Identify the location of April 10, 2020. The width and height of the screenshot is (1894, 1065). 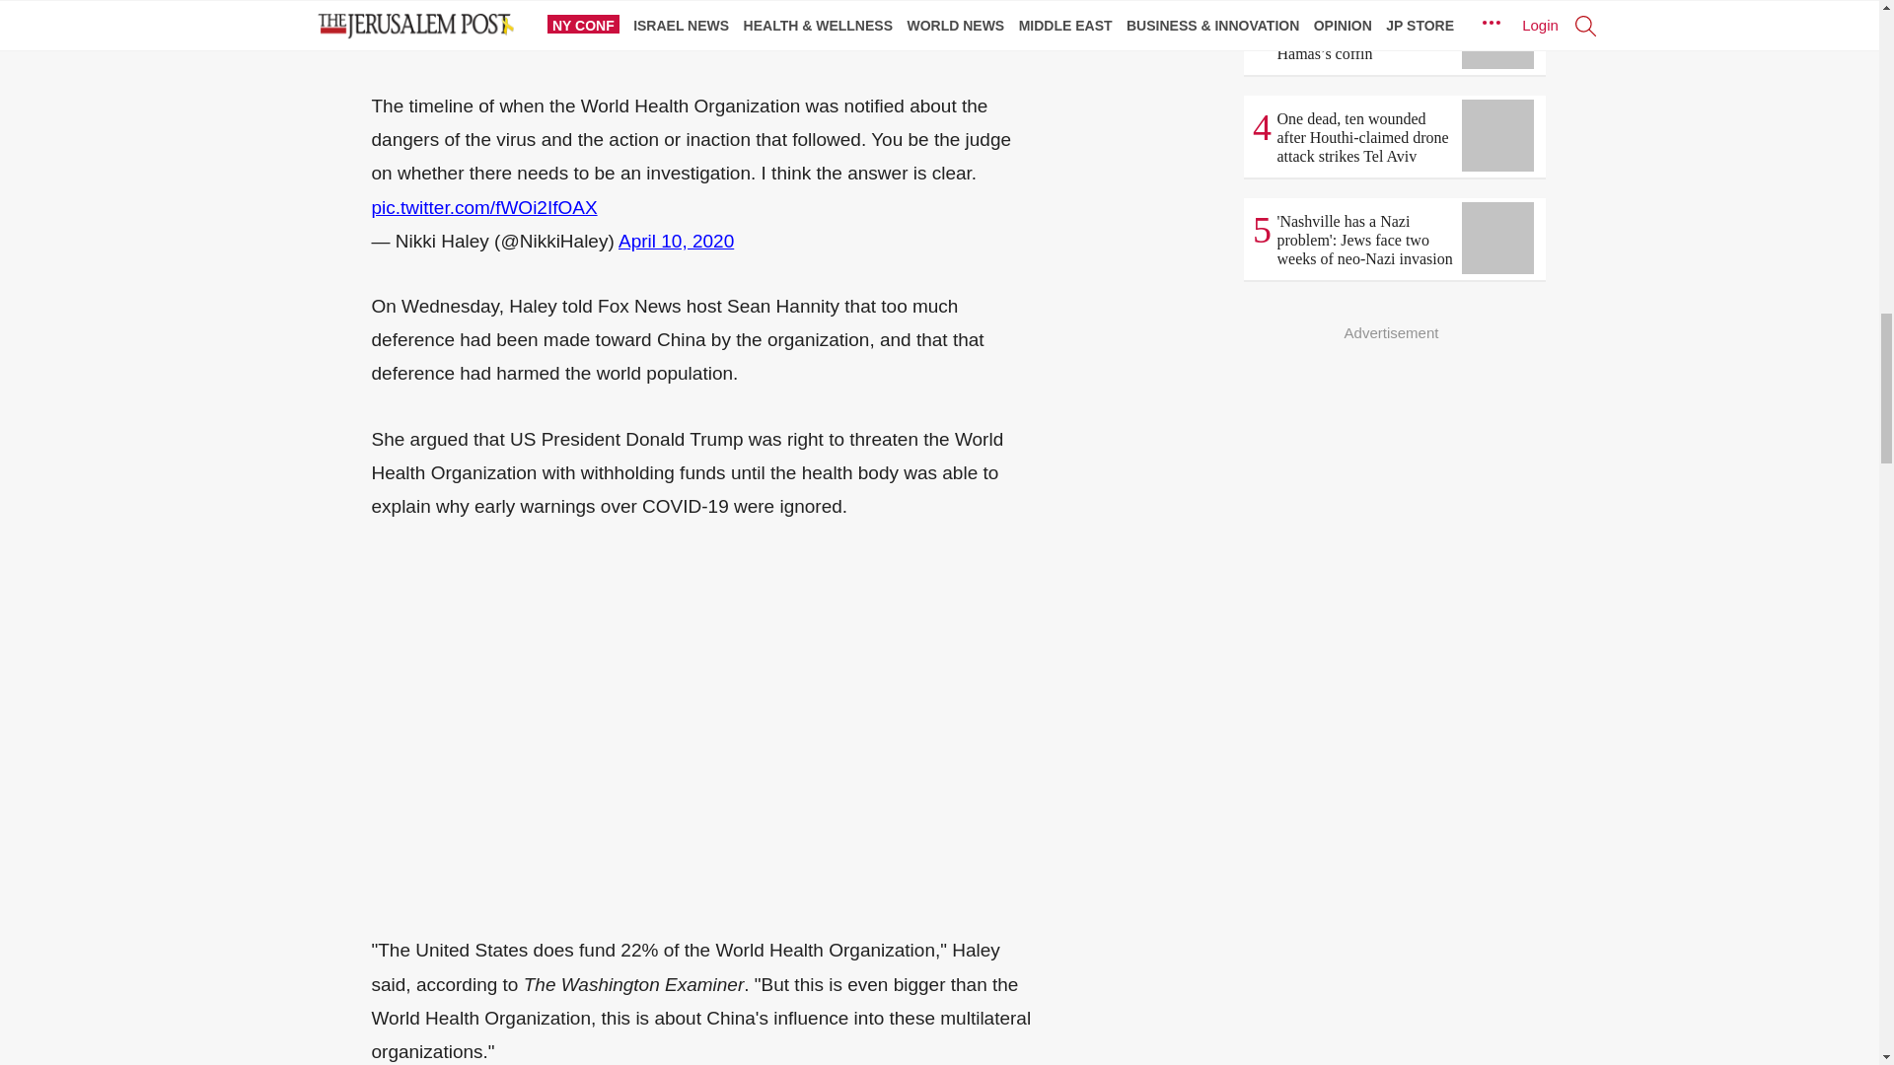
(677, 241).